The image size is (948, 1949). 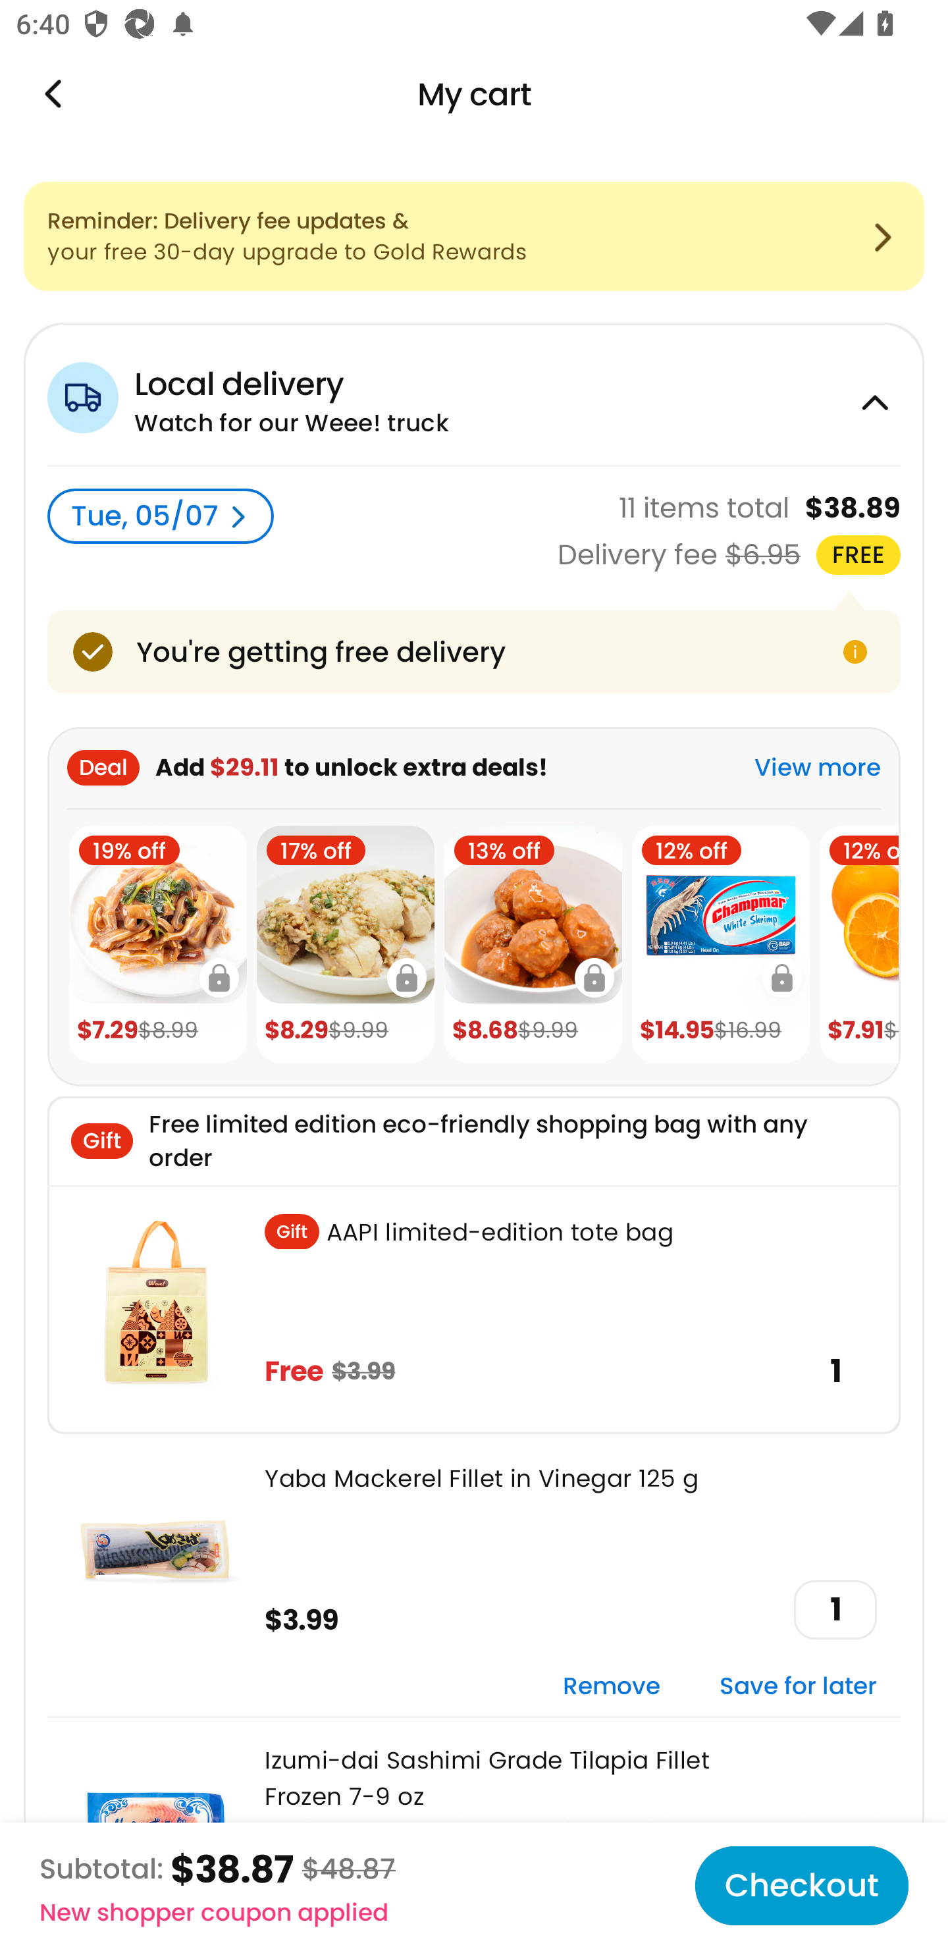 What do you see at coordinates (474, 652) in the screenshot?
I see `You're getting free delivery` at bounding box center [474, 652].